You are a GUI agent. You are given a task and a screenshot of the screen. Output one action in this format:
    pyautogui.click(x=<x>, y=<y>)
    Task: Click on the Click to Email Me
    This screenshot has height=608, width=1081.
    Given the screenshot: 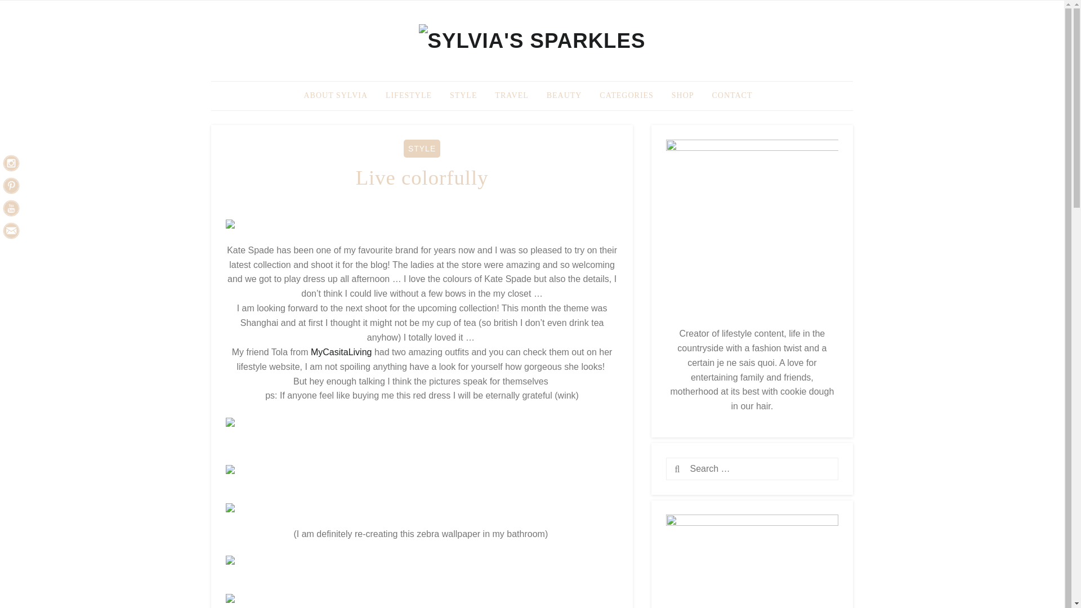 What is the action you would take?
    pyautogui.click(x=11, y=231)
    